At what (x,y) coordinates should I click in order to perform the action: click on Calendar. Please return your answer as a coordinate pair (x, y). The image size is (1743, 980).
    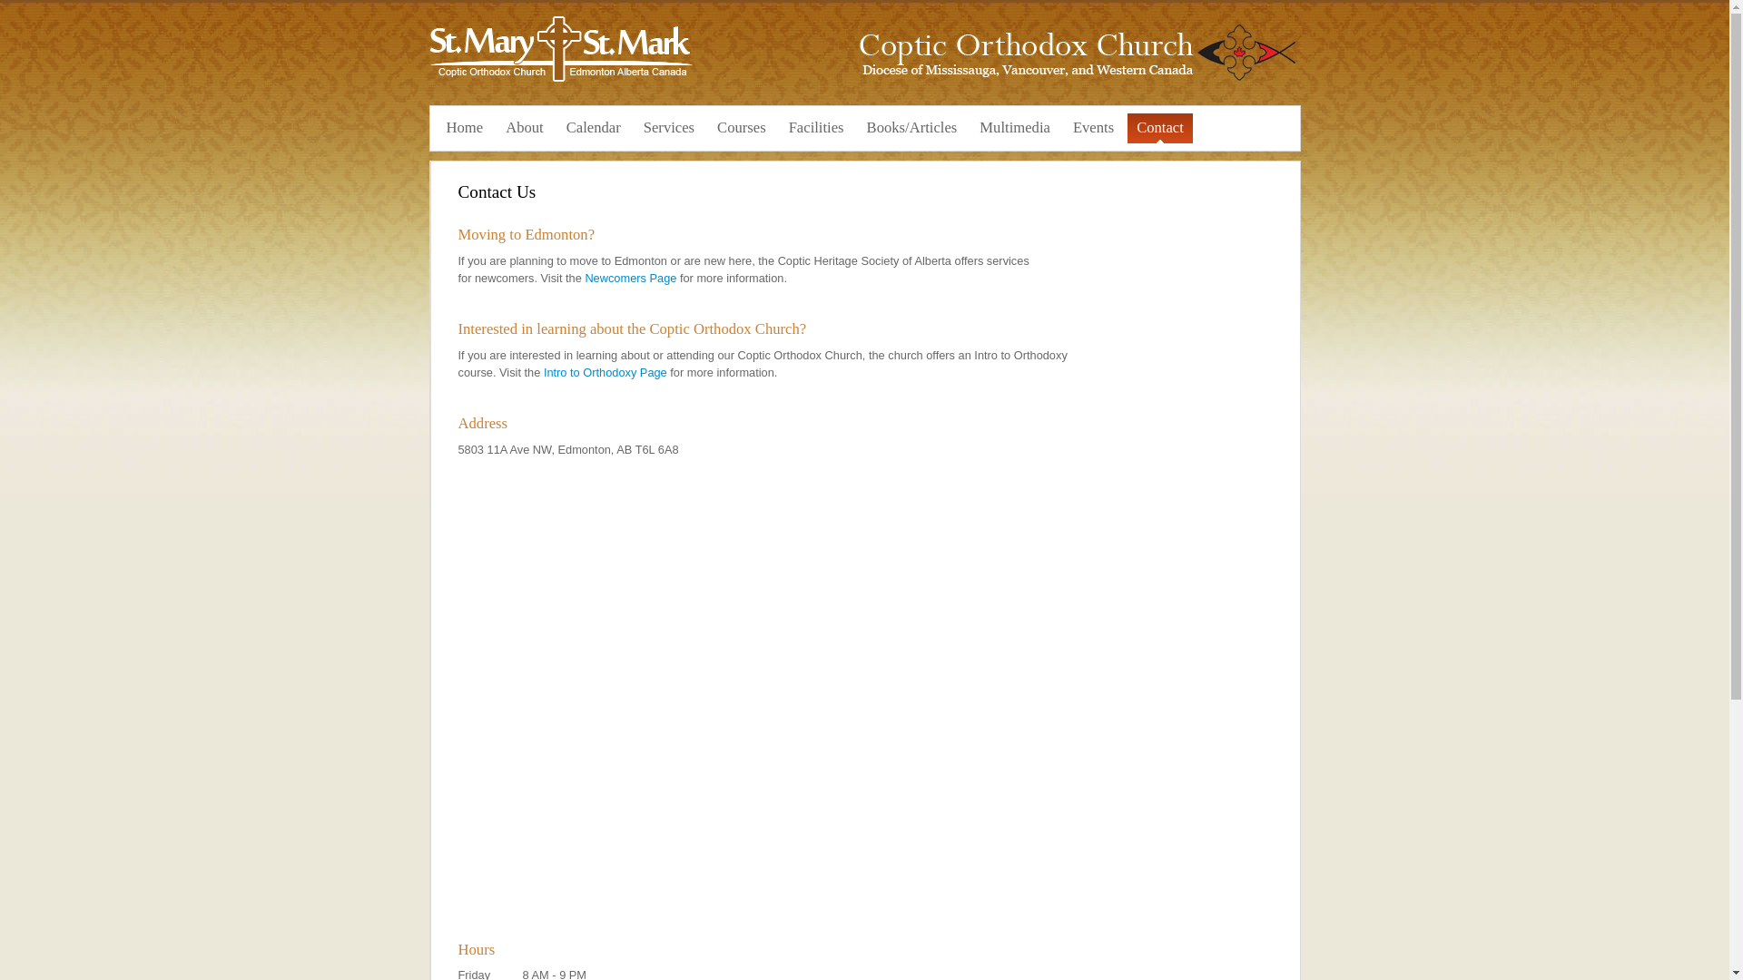
    Looking at the image, I should click on (594, 128).